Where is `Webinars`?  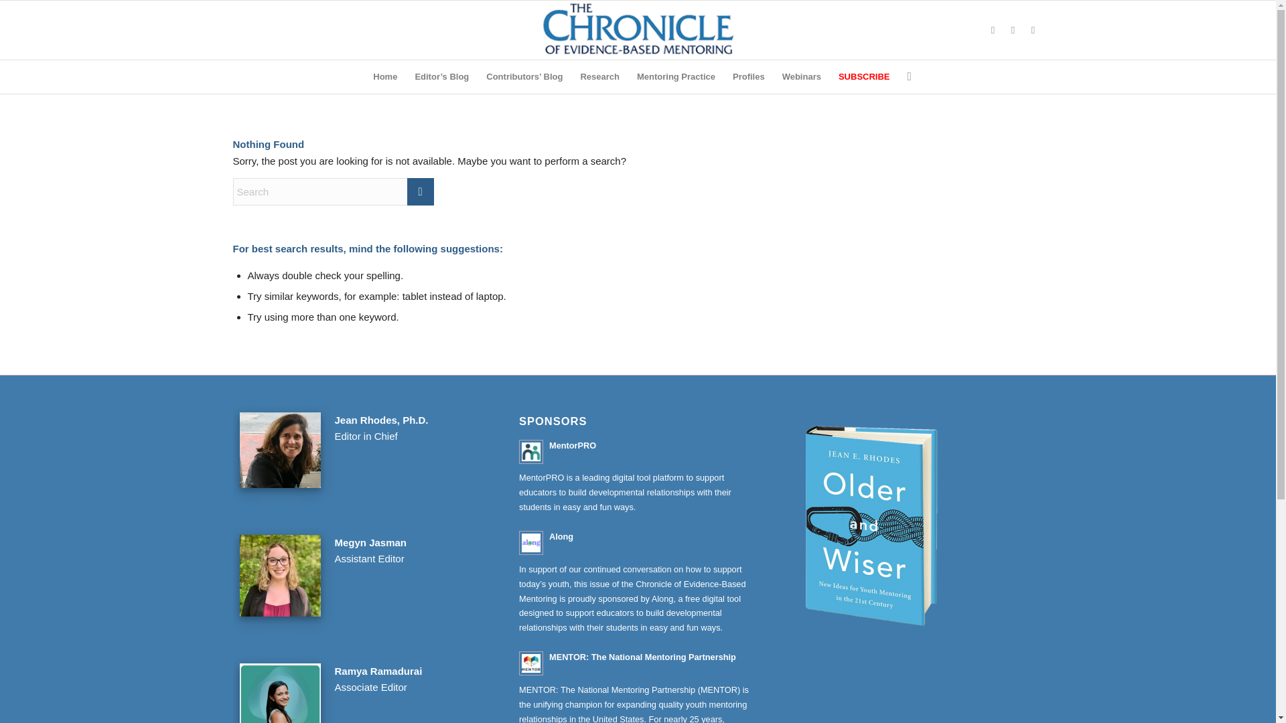 Webinars is located at coordinates (801, 76).